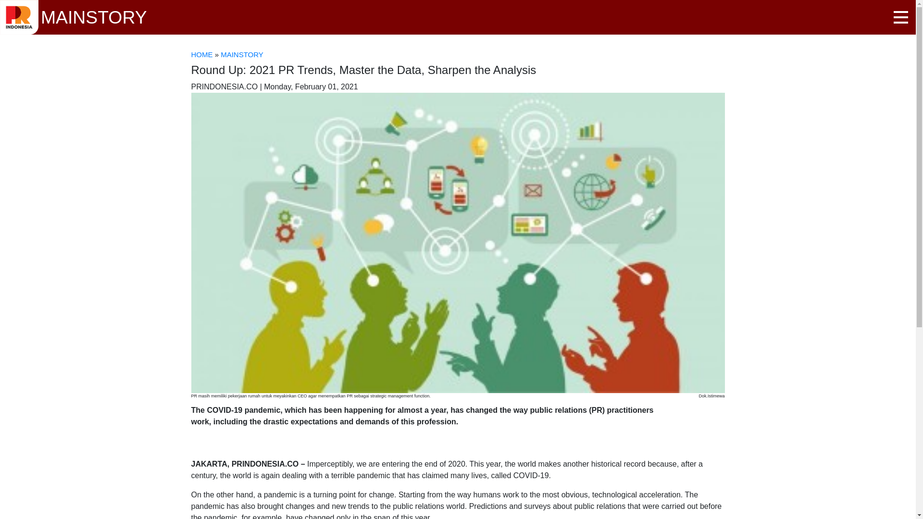  What do you see at coordinates (202, 54) in the screenshot?
I see `HOME` at bounding box center [202, 54].